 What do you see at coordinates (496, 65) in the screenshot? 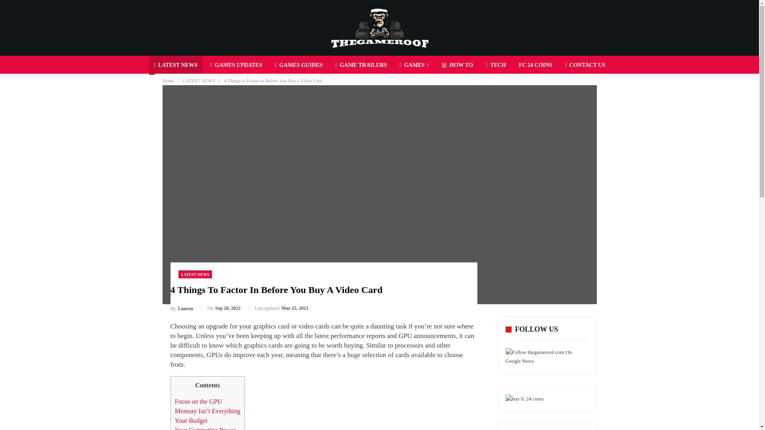
I see `TECH` at bounding box center [496, 65].